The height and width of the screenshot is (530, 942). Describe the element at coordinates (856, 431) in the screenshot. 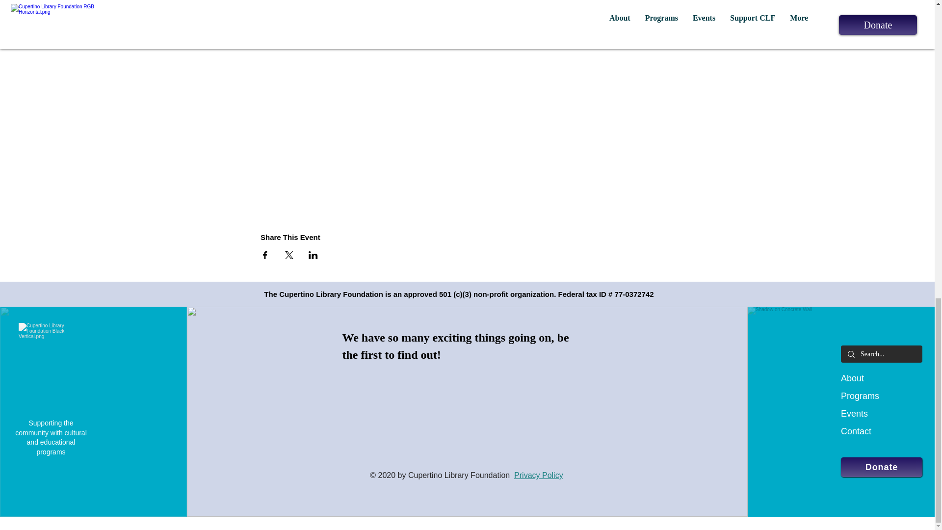

I see `Contact` at that location.